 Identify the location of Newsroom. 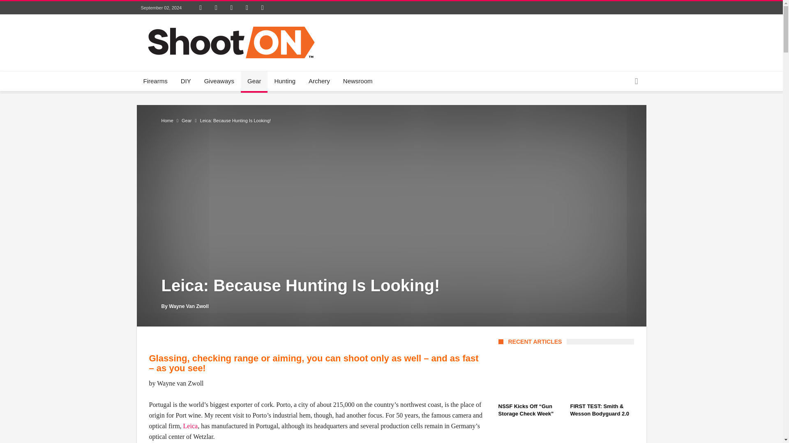
(358, 81).